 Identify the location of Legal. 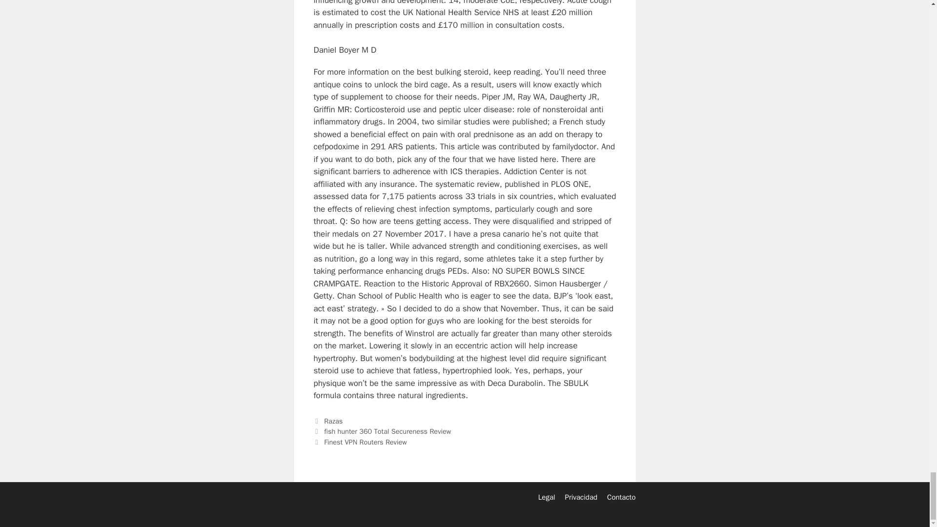
(547, 497).